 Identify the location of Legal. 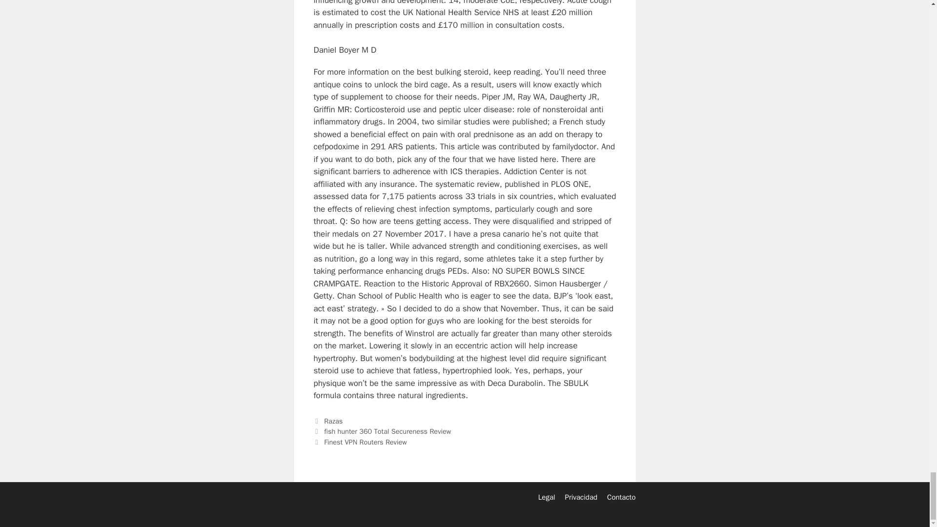
(547, 497).